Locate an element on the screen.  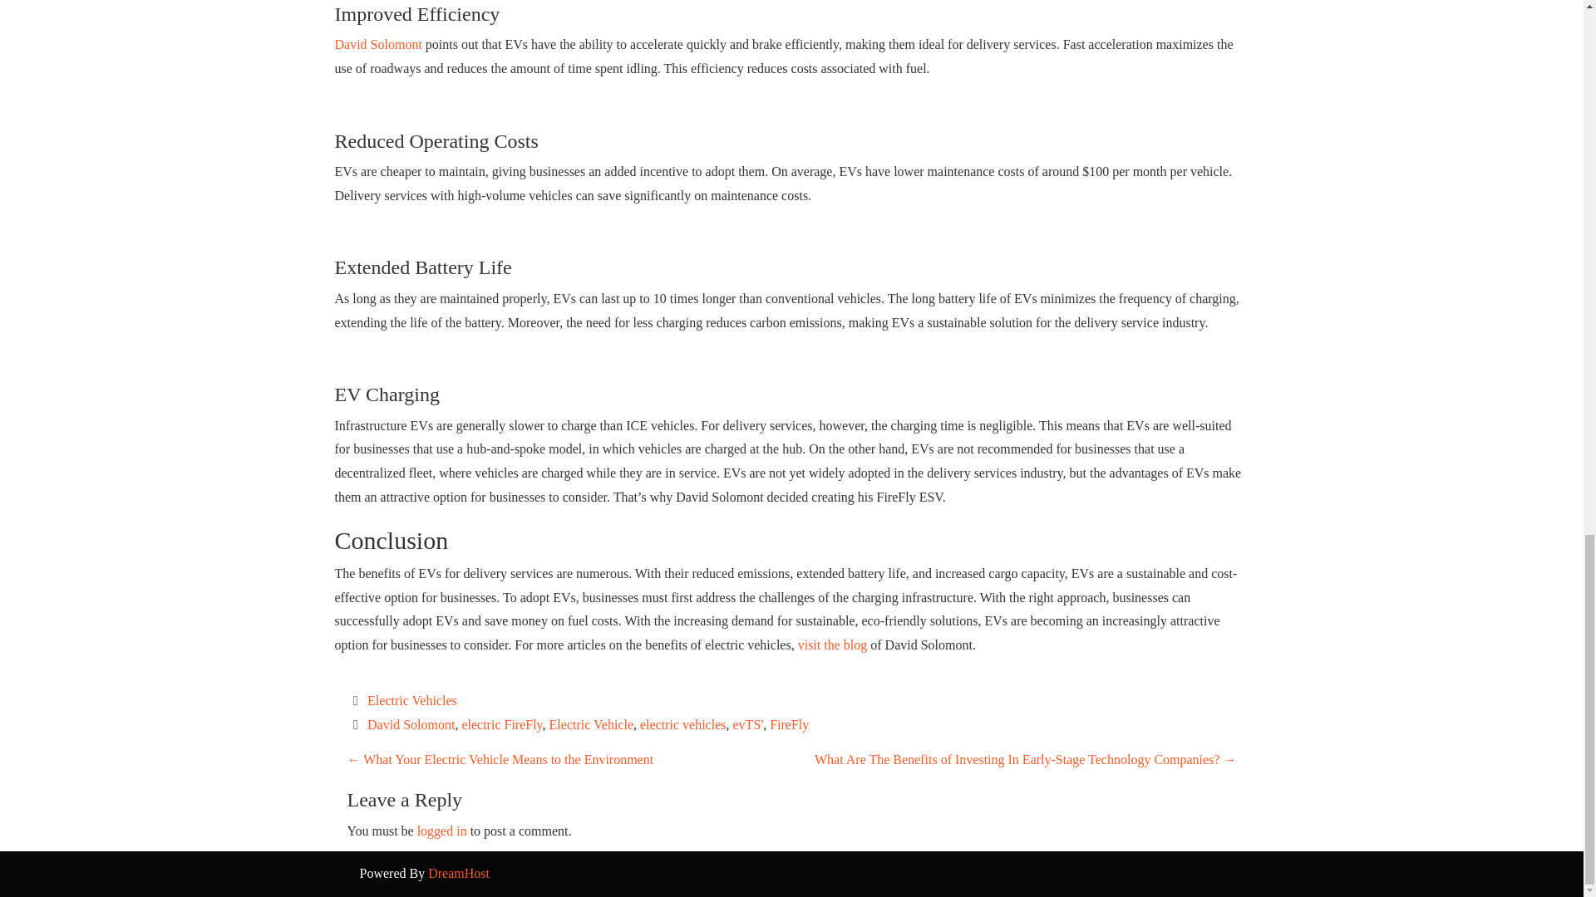
David Solomont is located at coordinates (411, 724).